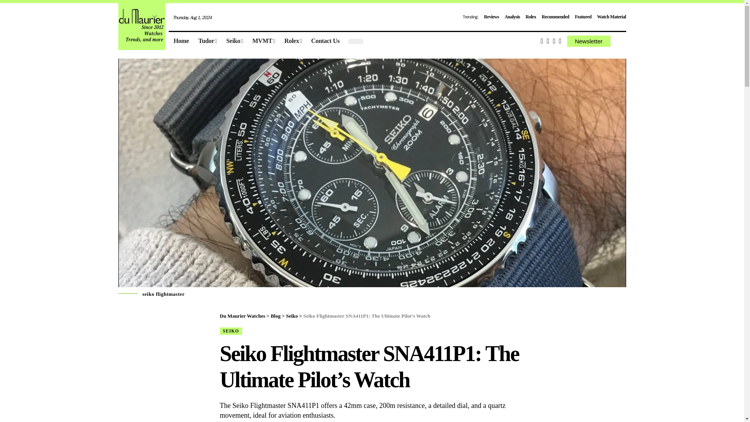  I want to click on Reviews, so click(491, 16).